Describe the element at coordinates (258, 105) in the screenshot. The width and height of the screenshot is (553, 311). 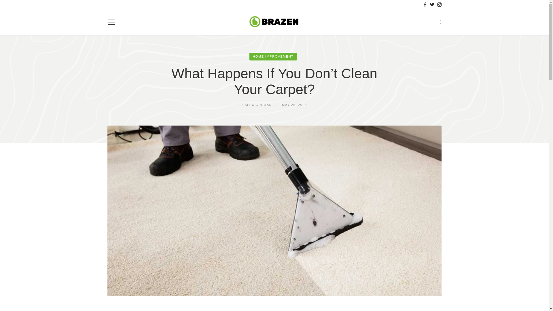
I see `ALEX CURRAN` at that location.